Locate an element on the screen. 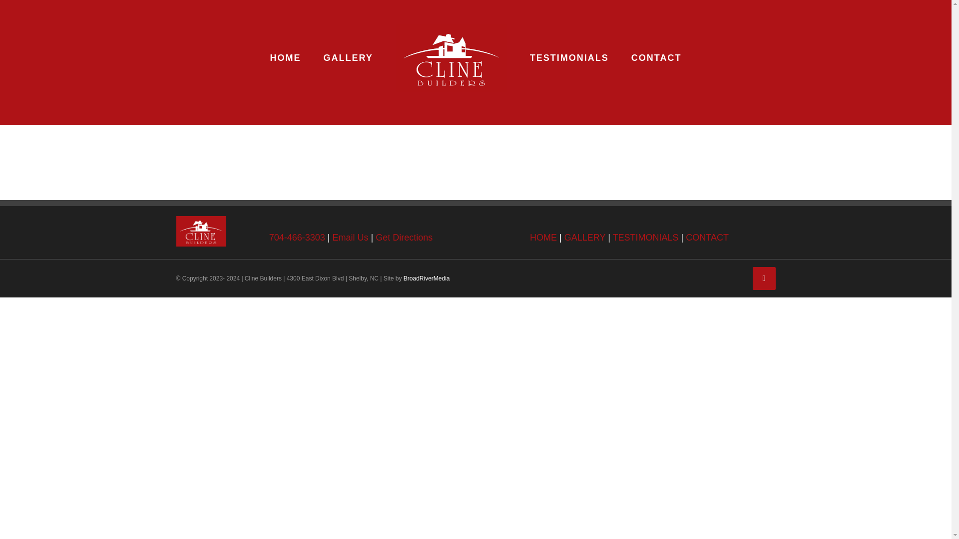  GALLERY is located at coordinates (584, 238).